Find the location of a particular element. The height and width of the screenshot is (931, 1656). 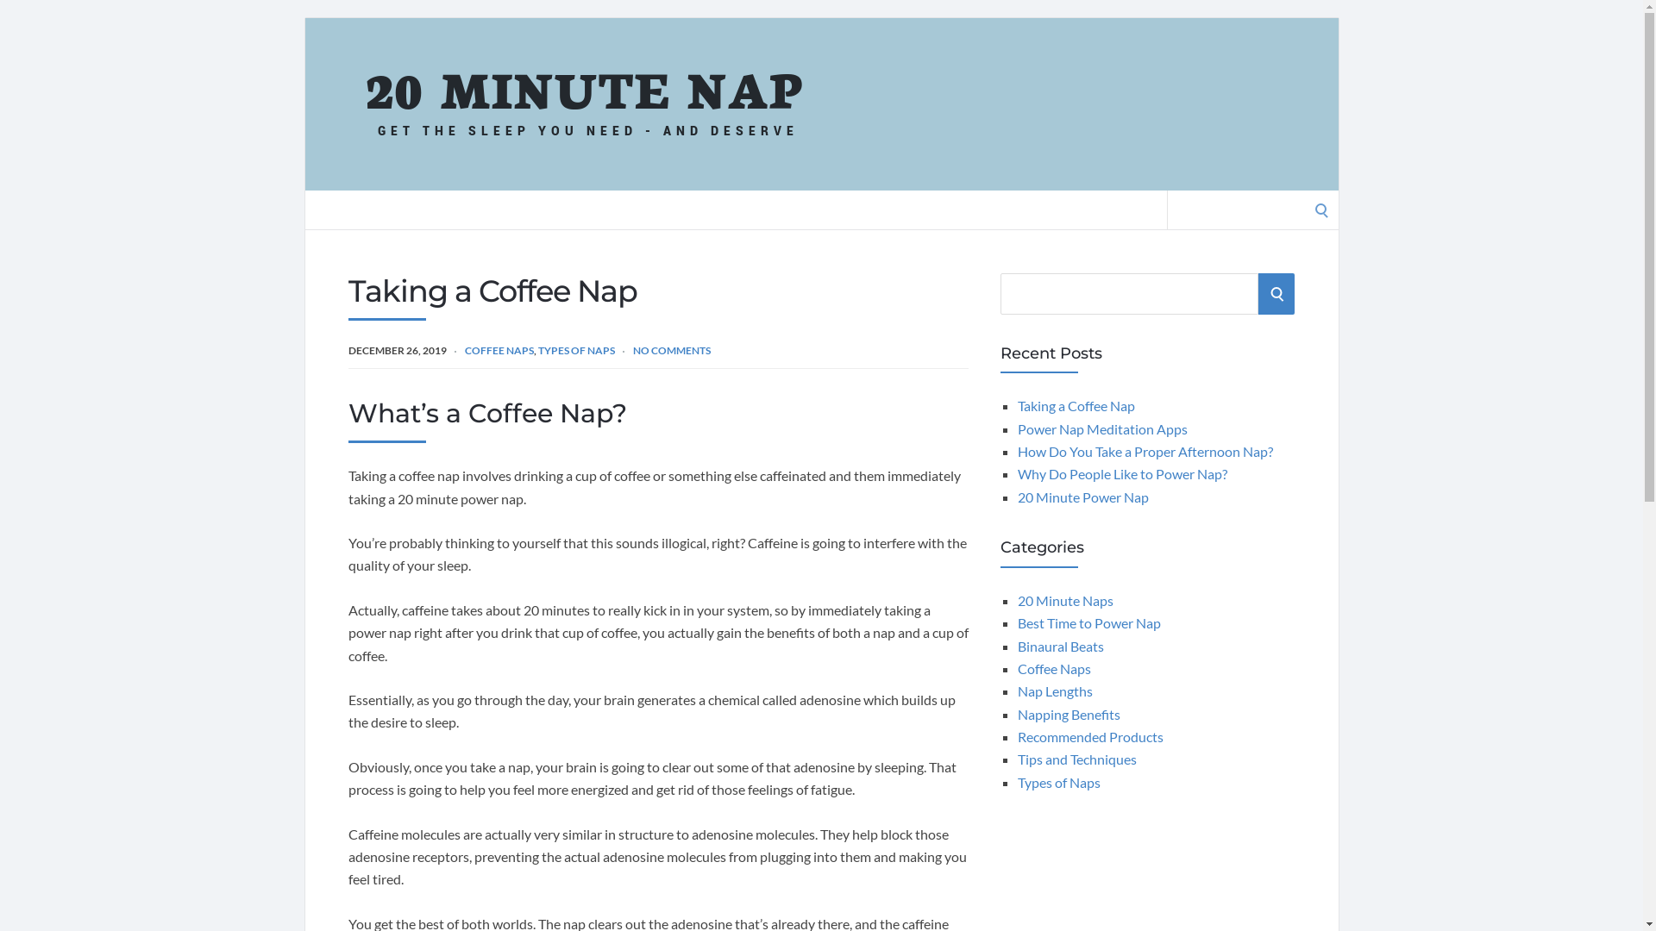

Types of Naps is located at coordinates (1059, 783).